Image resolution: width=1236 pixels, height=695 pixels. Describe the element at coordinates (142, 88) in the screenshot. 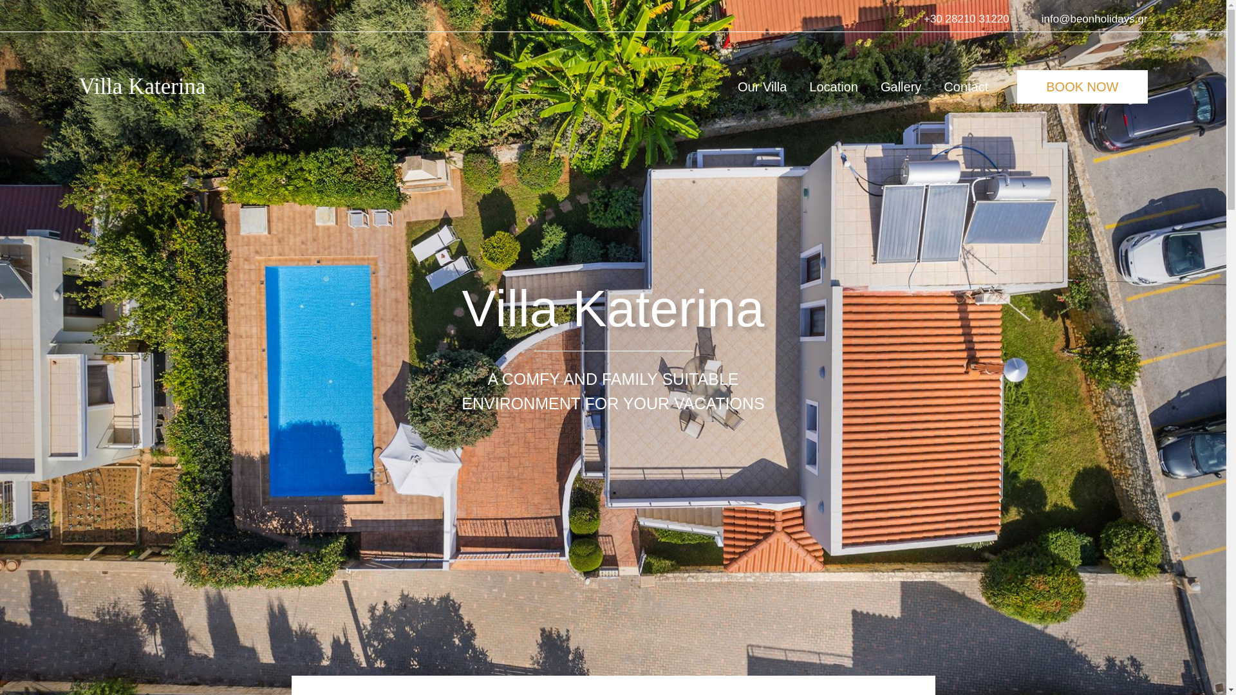

I see `Villa Katerina` at that location.